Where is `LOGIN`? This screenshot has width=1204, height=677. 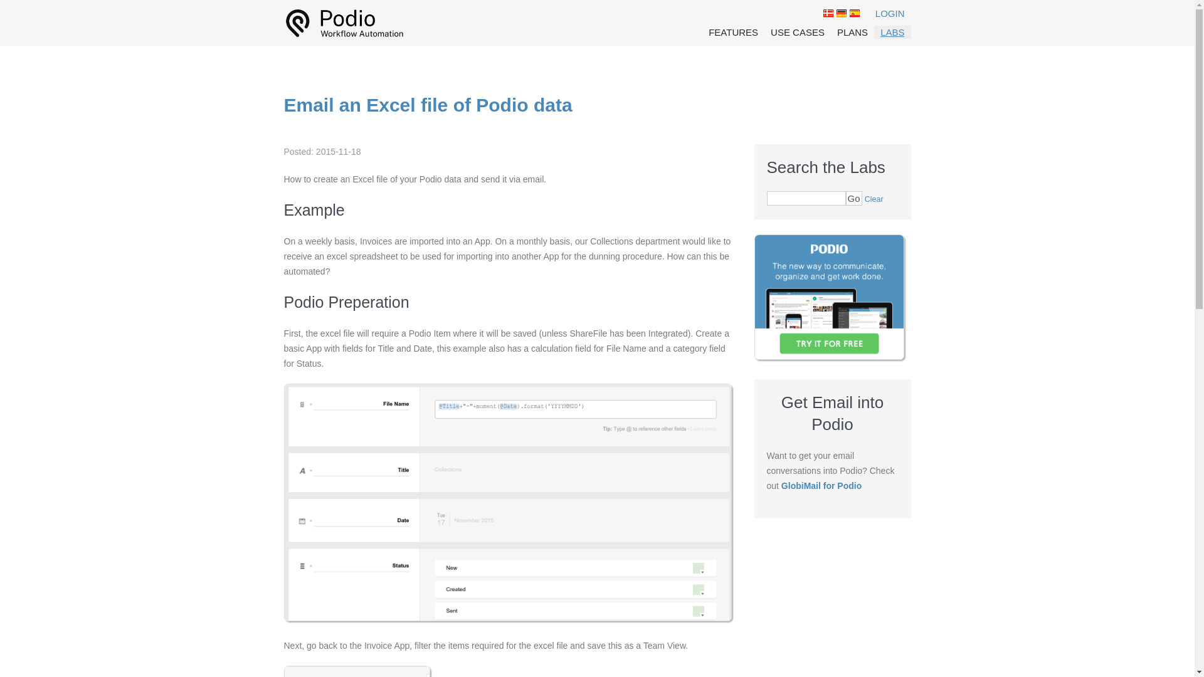 LOGIN is located at coordinates (890, 13).